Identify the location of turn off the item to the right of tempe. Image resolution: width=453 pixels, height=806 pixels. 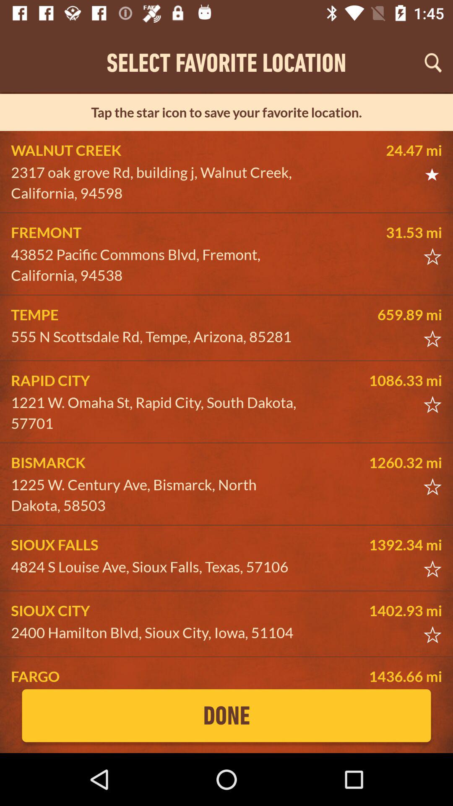
(379, 314).